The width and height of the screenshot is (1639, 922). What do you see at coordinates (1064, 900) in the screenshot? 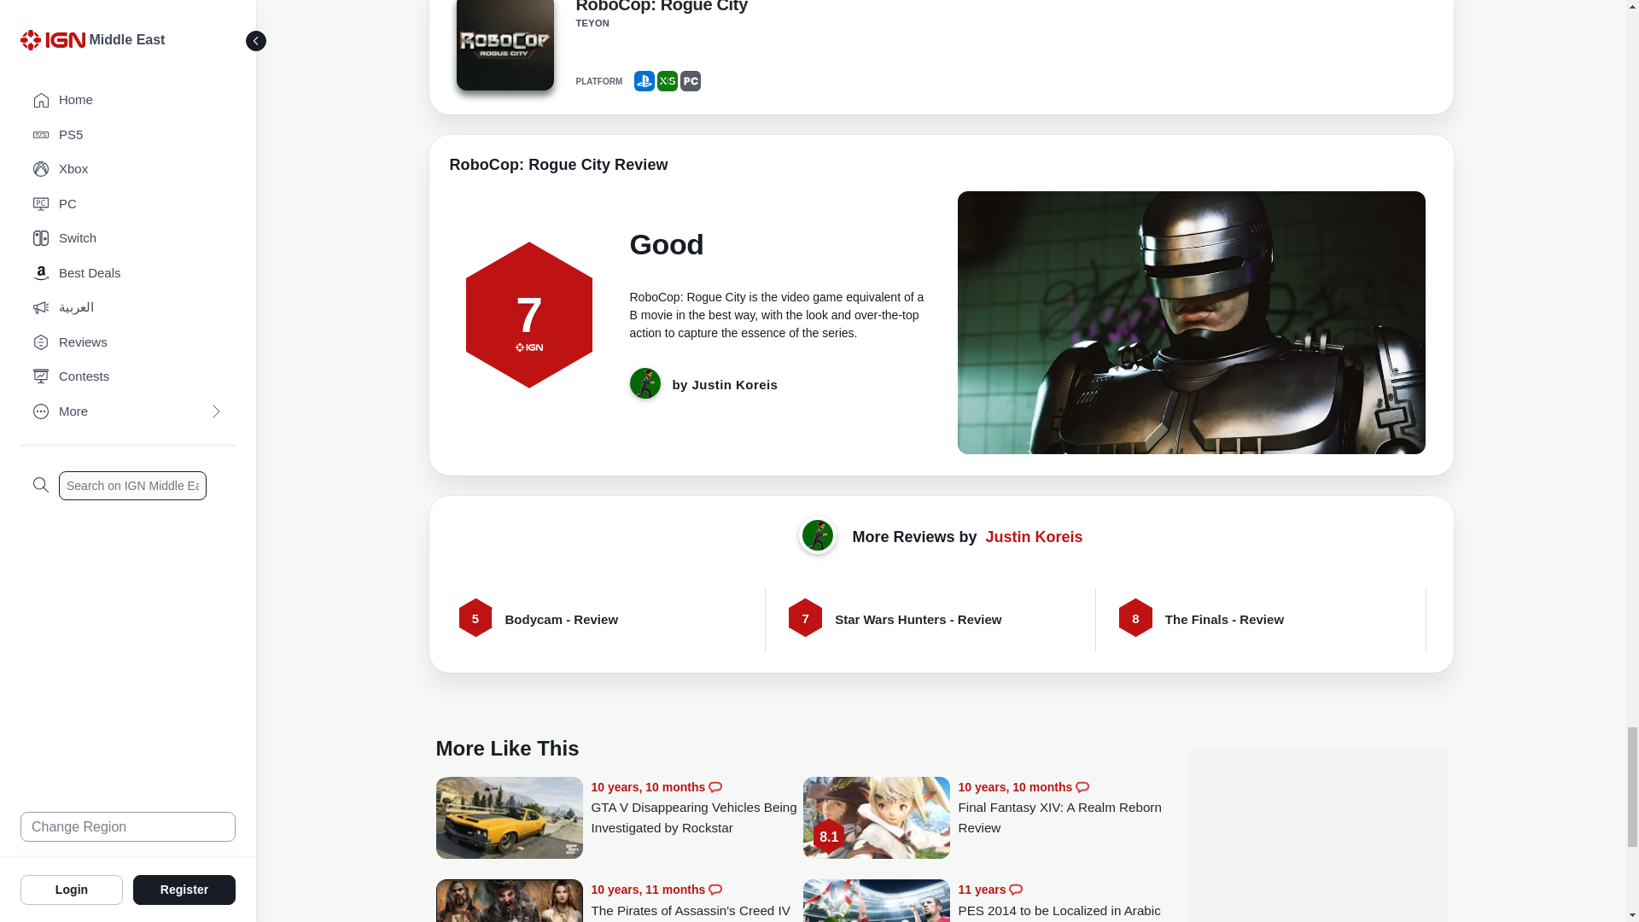
I see `PES 2014 to be Localized in Arabic` at bounding box center [1064, 900].